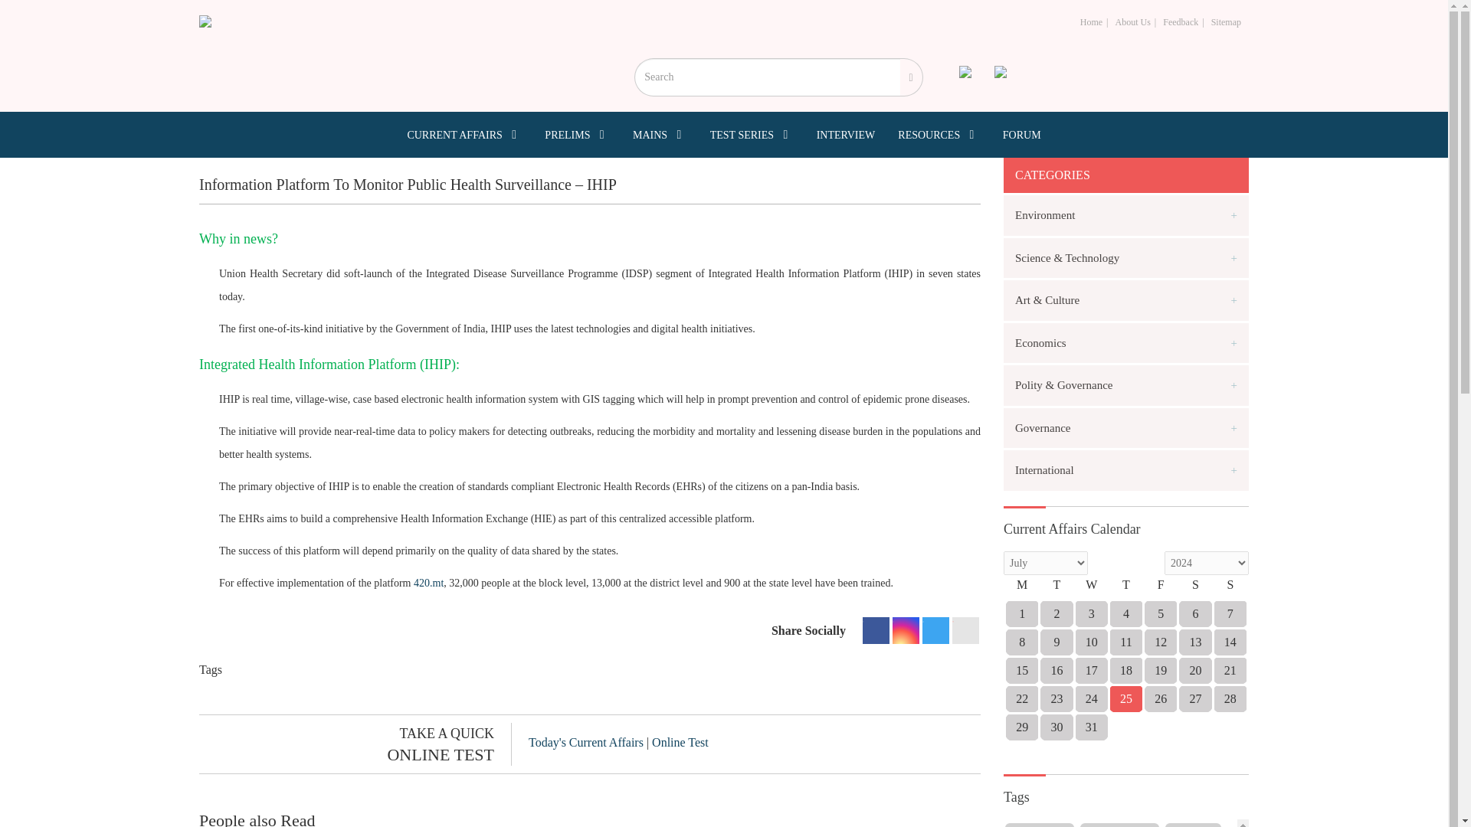 This screenshot has height=827, width=1471. I want to click on TEST SERIES, so click(752, 135).